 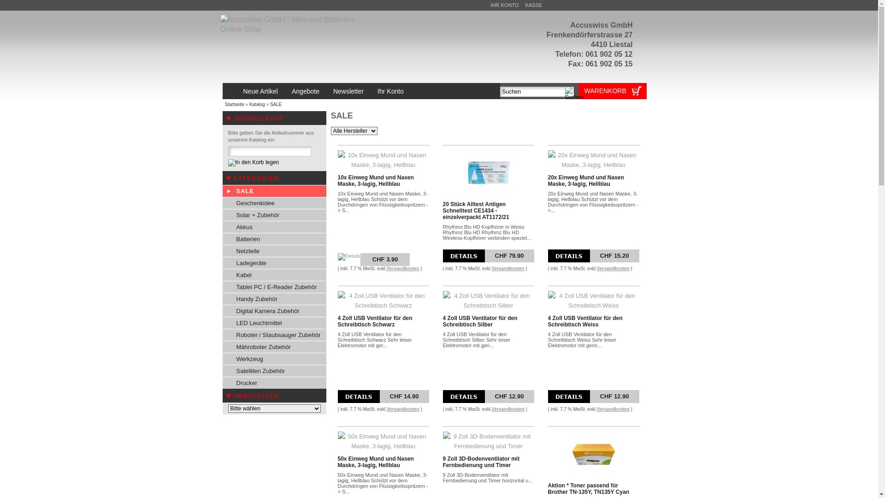 I want to click on Startseite, so click(x=235, y=104).